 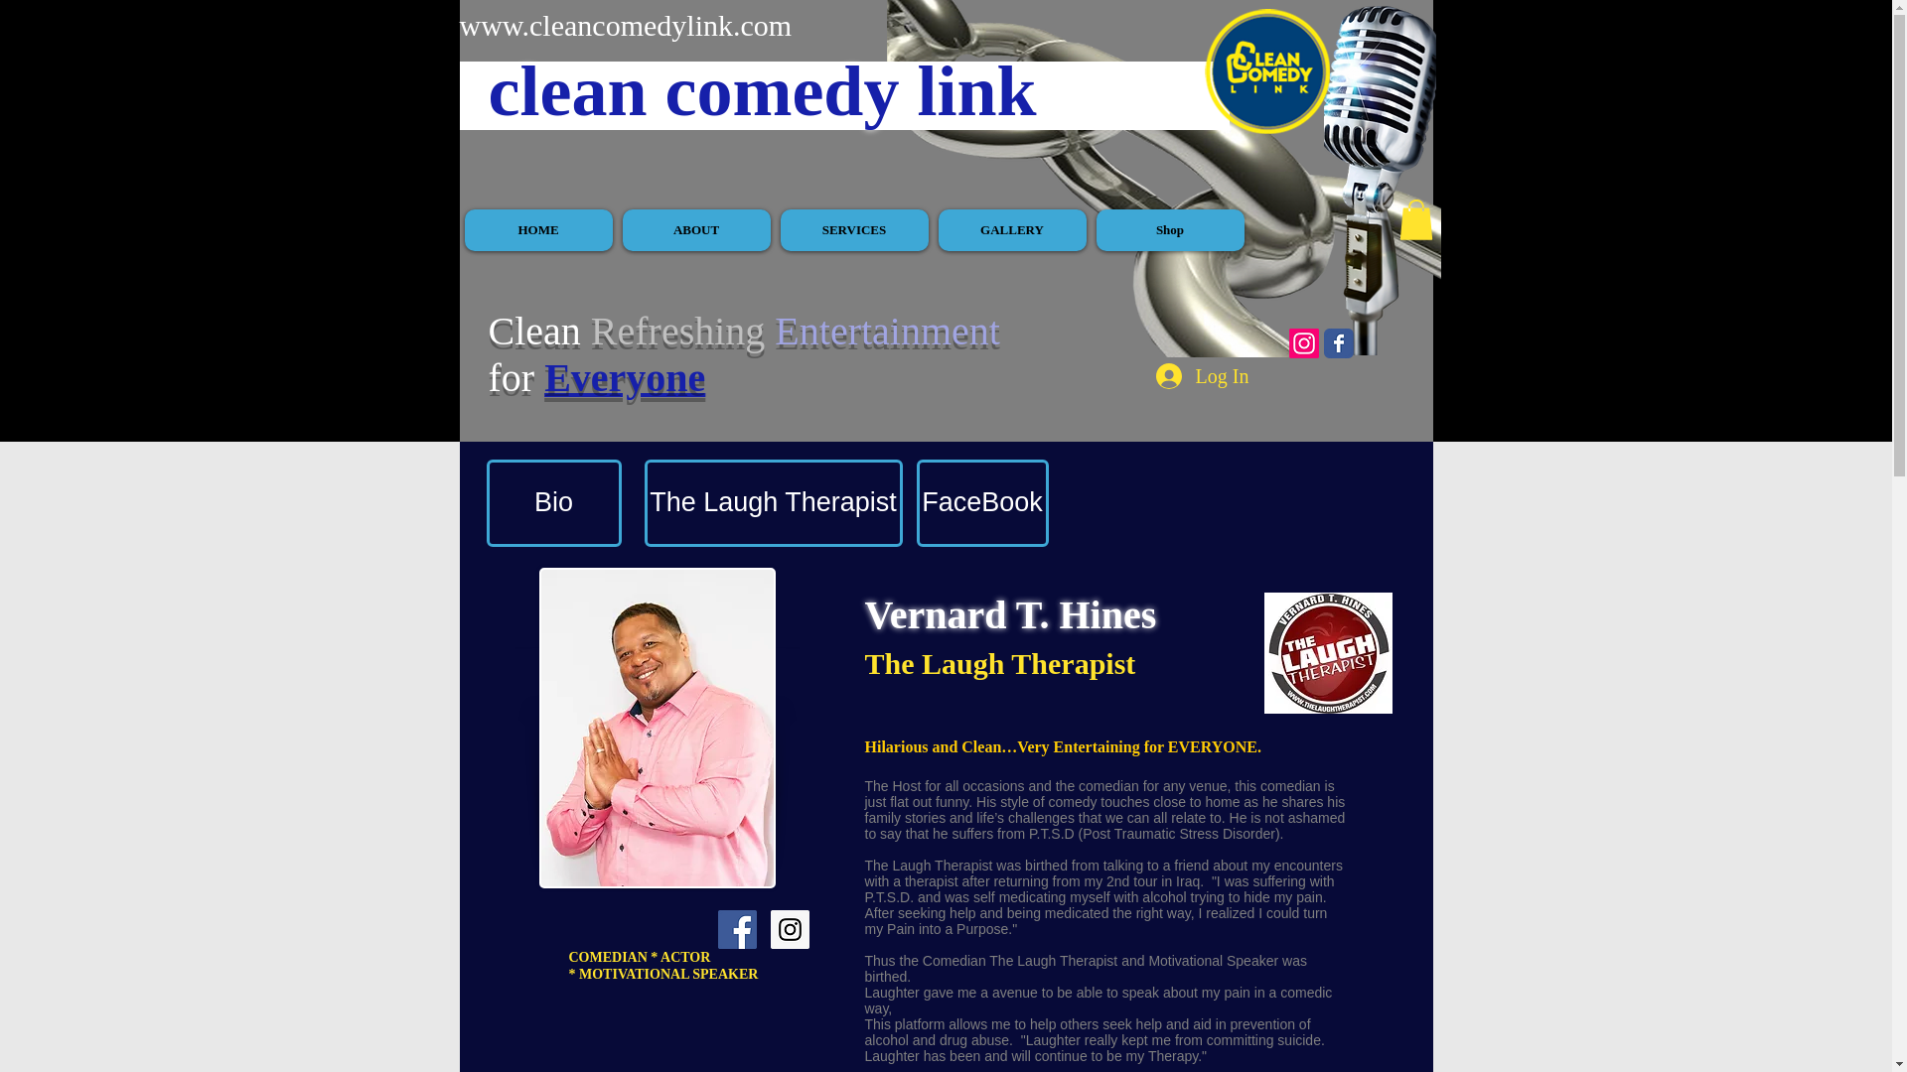 What do you see at coordinates (625, 25) in the screenshot?
I see `www.cleancomedylink.com` at bounding box center [625, 25].